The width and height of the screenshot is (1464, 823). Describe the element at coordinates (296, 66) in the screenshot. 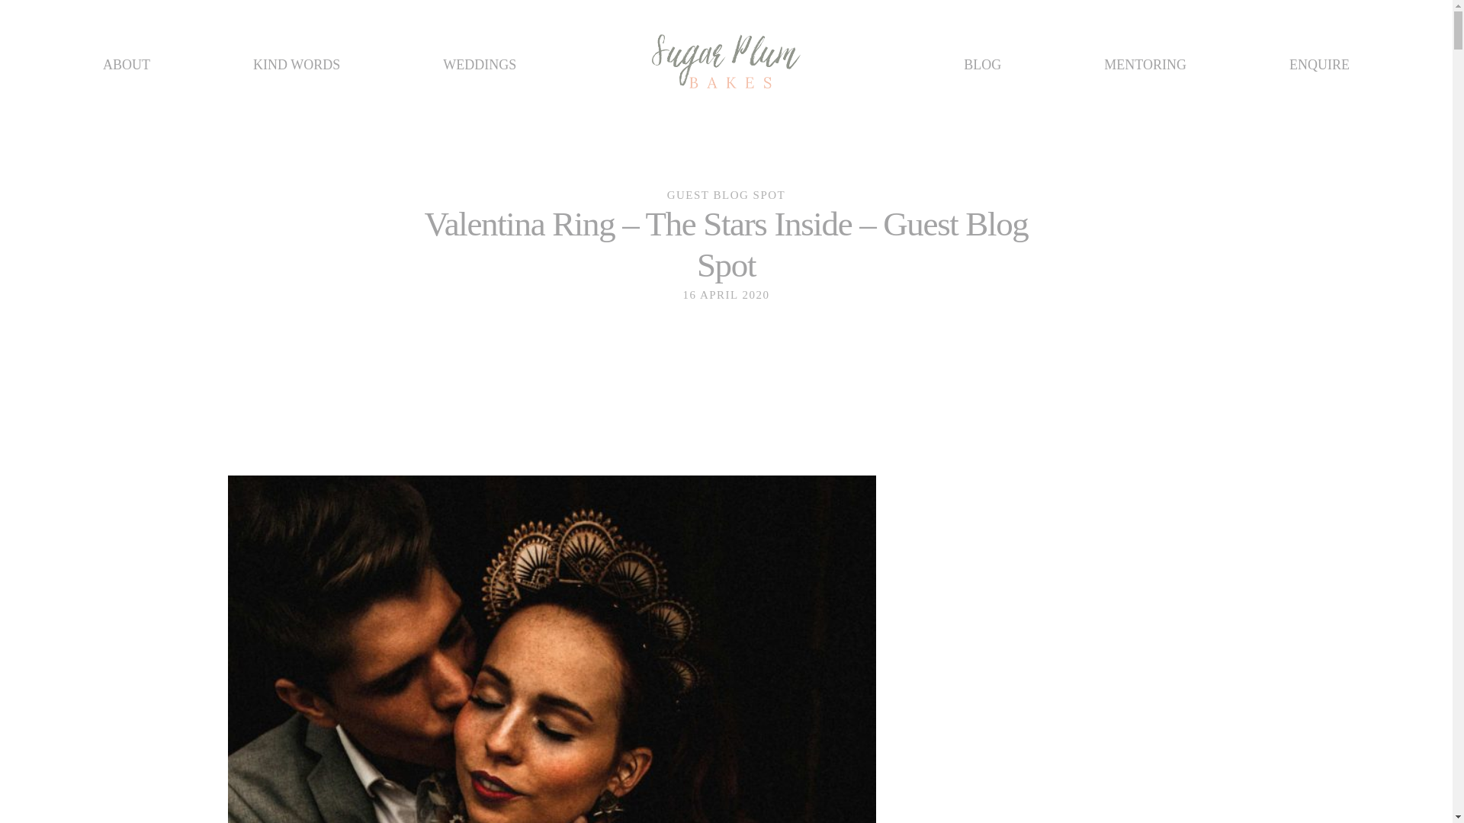

I see `KIND WORDS` at that location.